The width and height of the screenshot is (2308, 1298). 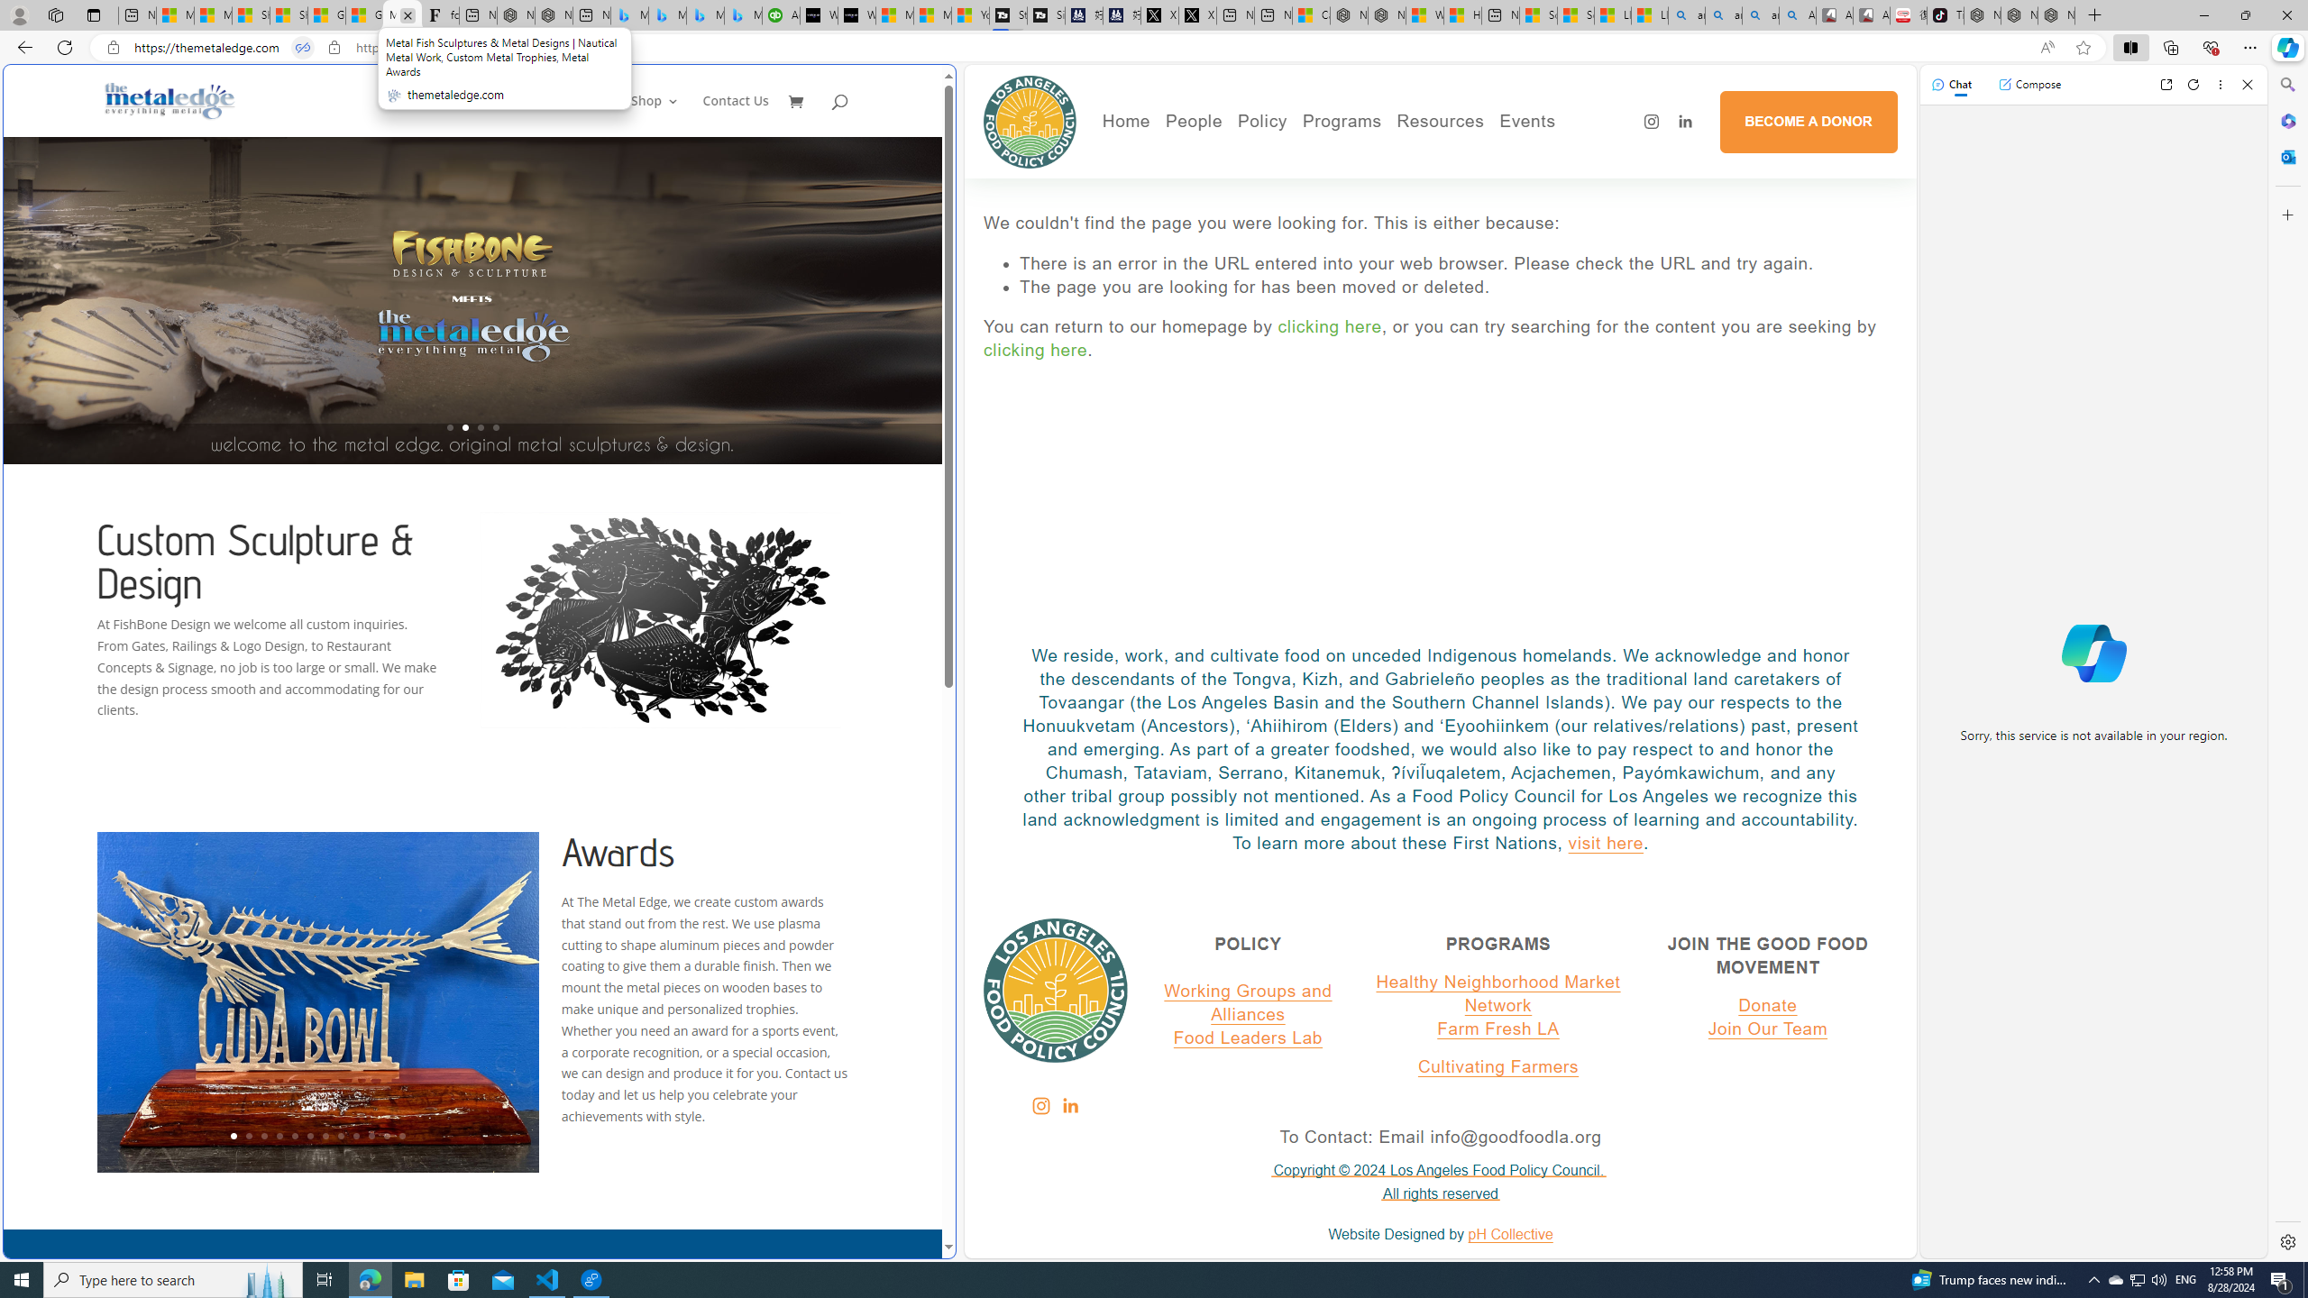 I want to click on 6, so click(x=310, y=1136).